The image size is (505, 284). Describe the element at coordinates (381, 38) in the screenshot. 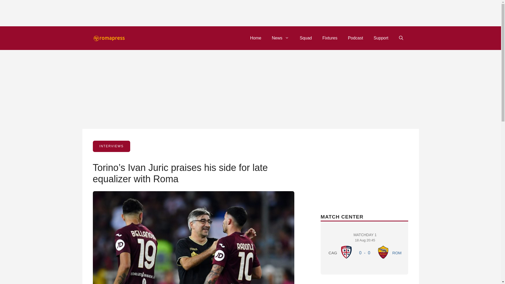

I see `0 - 0` at that location.